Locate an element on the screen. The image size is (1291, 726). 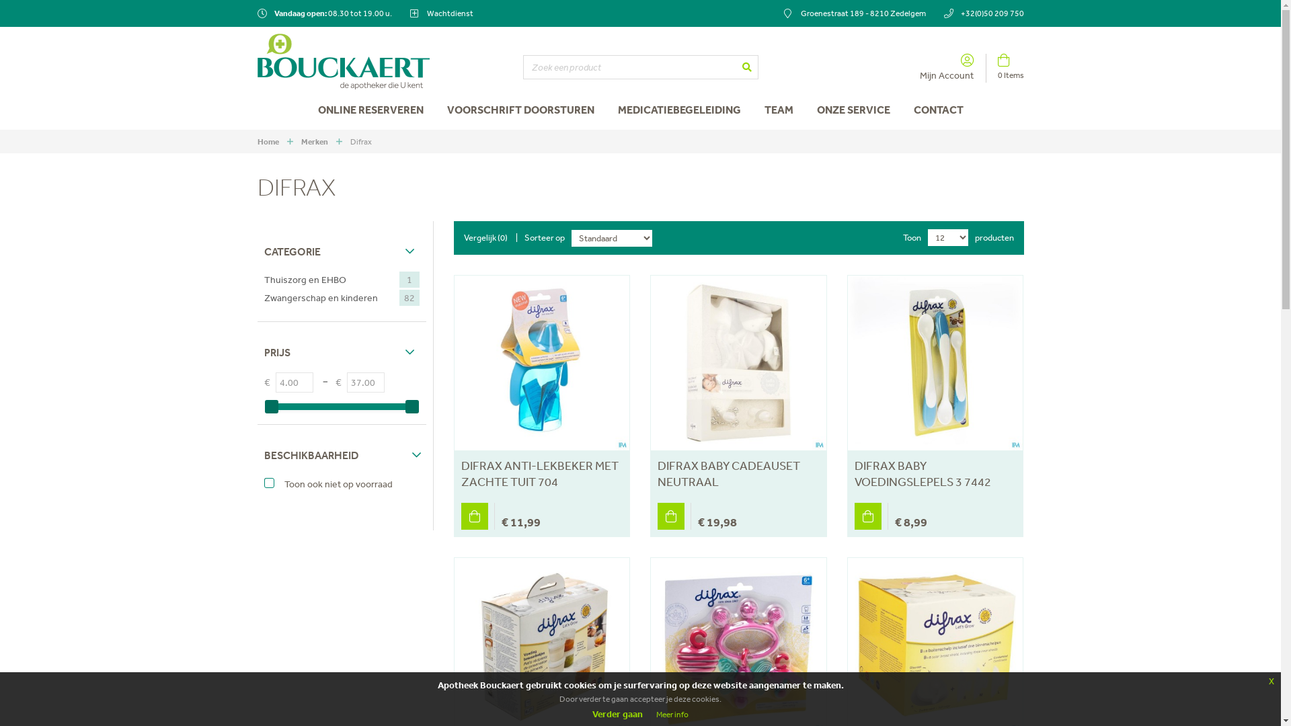
MEDICATIEBEGELEIDING is located at coordinates (679, 110).